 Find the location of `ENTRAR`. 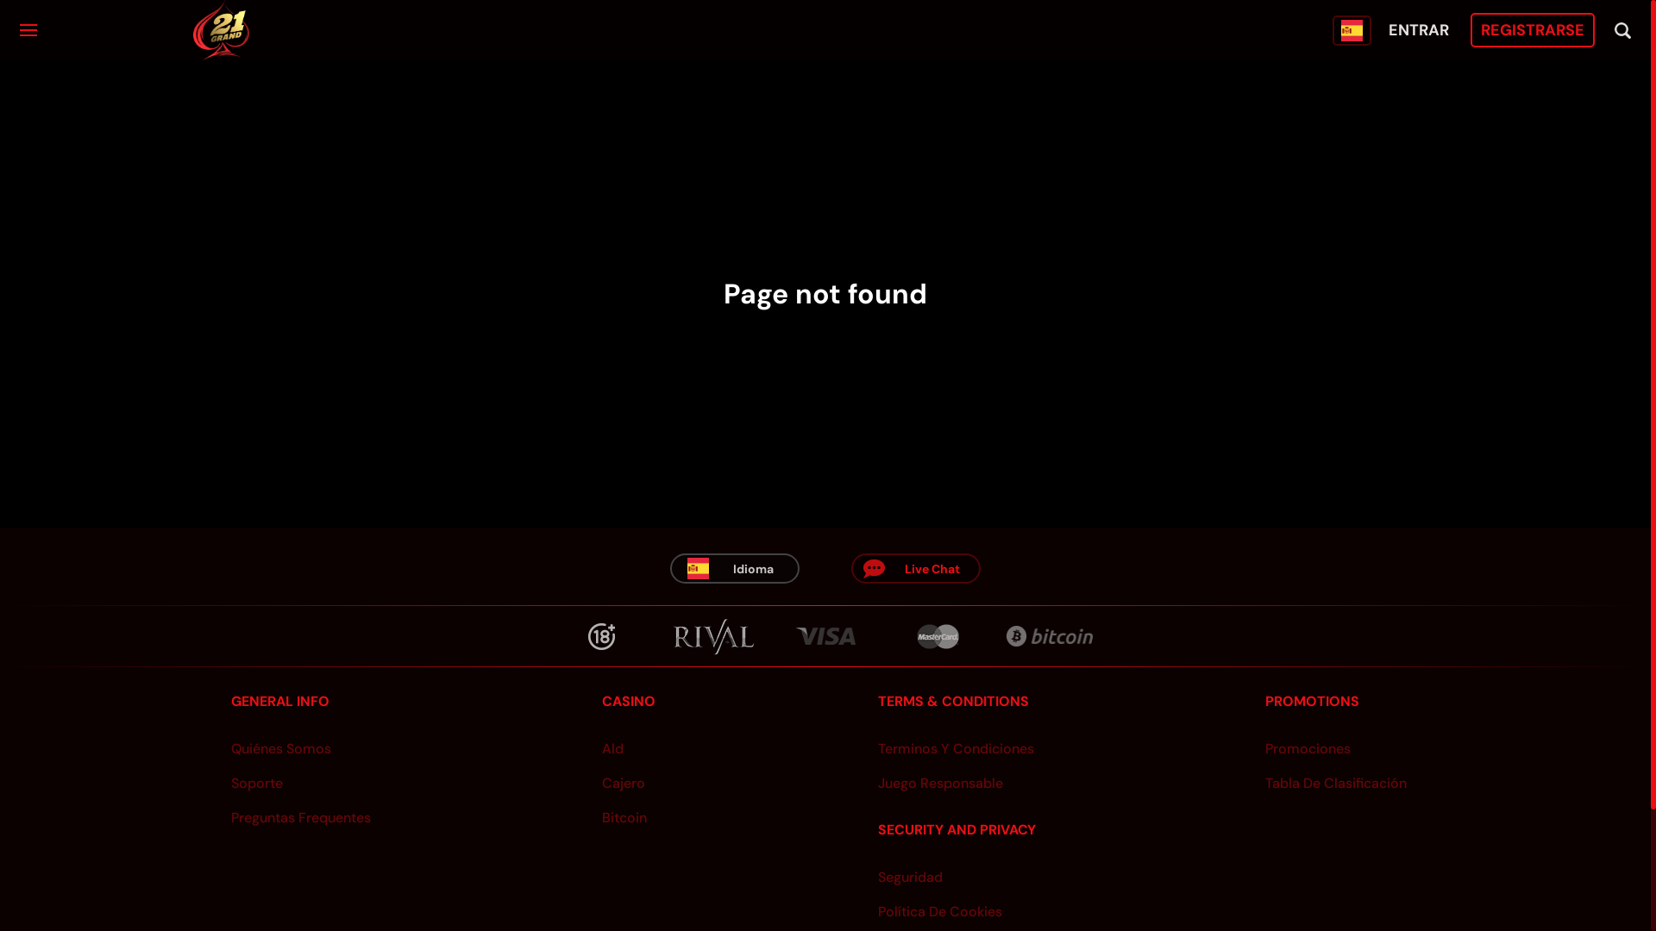

ENTRAR is located at coordinates (1419, 30).